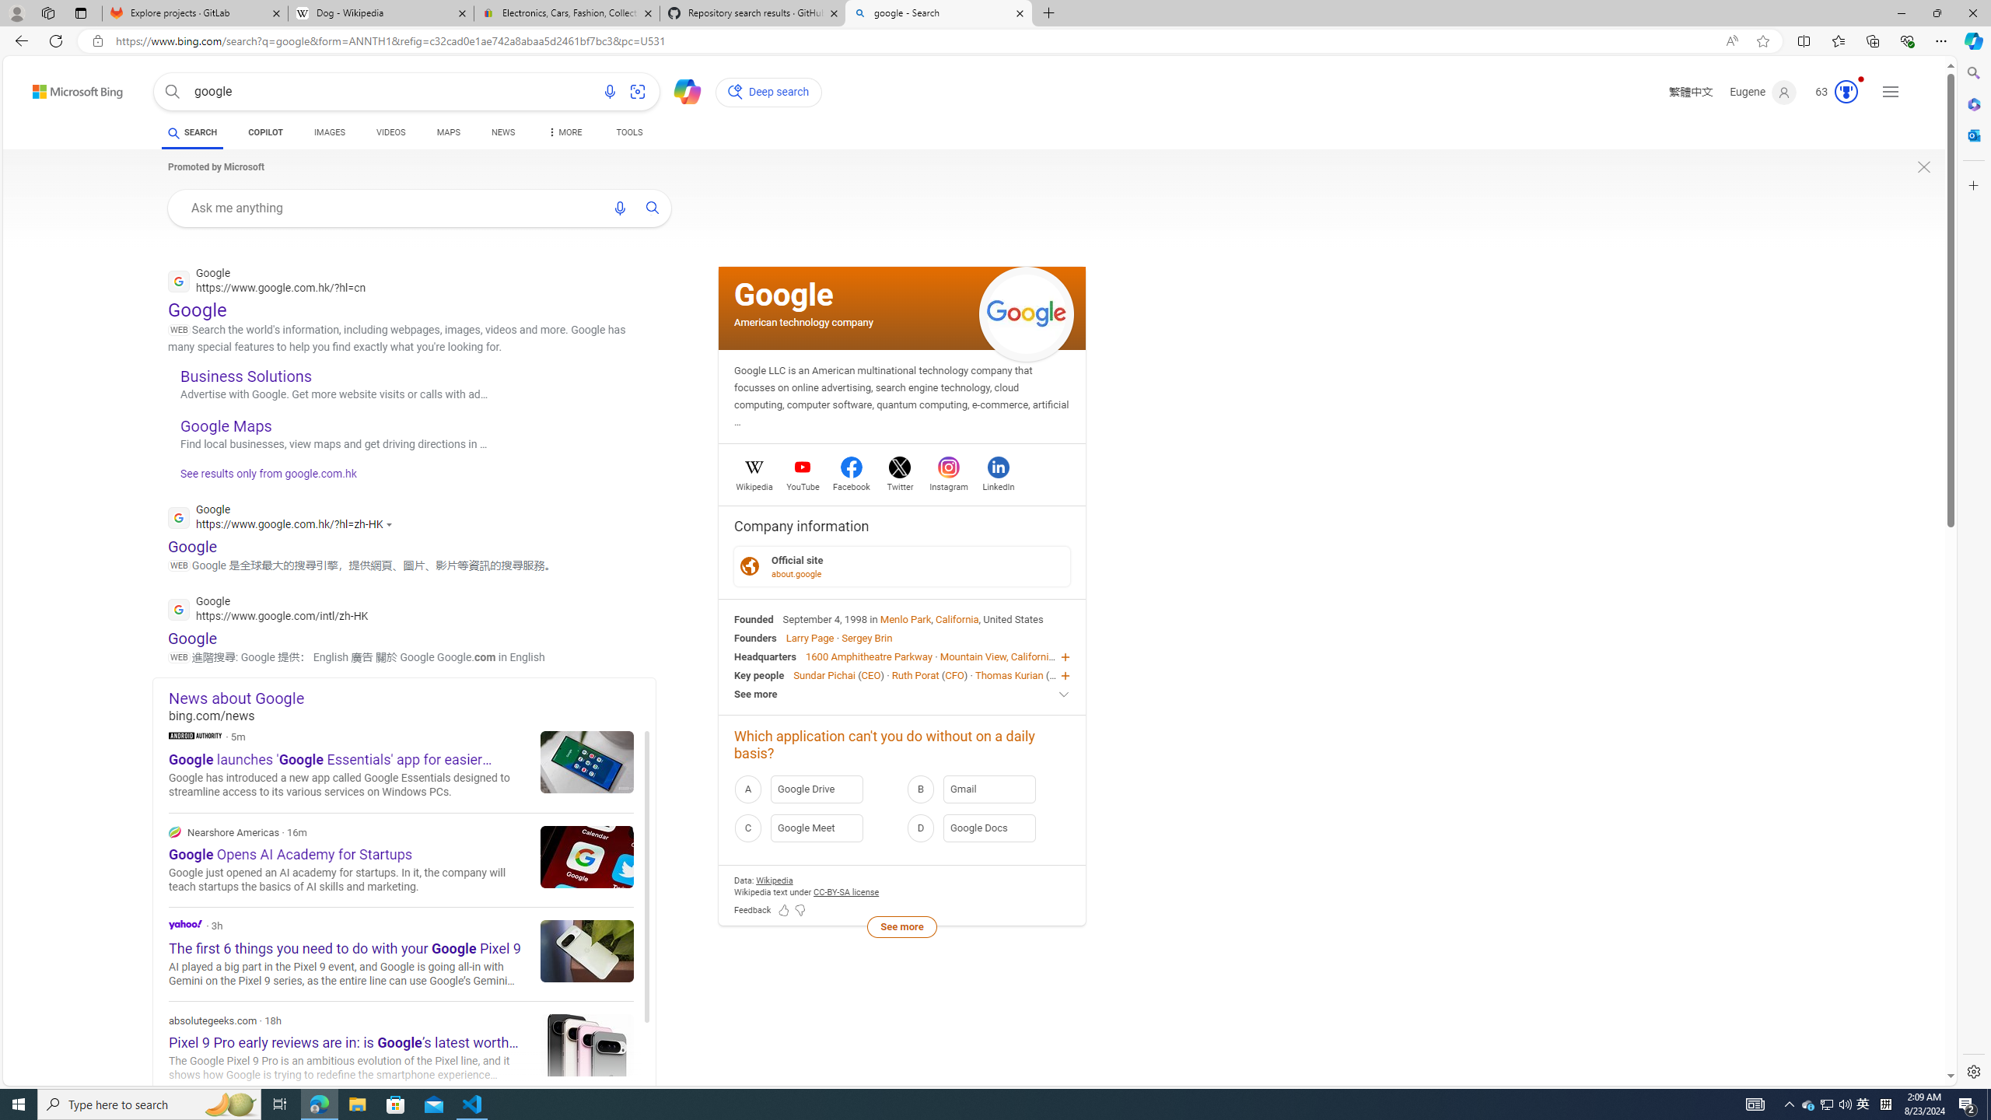 The image size is (1991, 1120). I want to click on Yahoo, so click(186, 924).